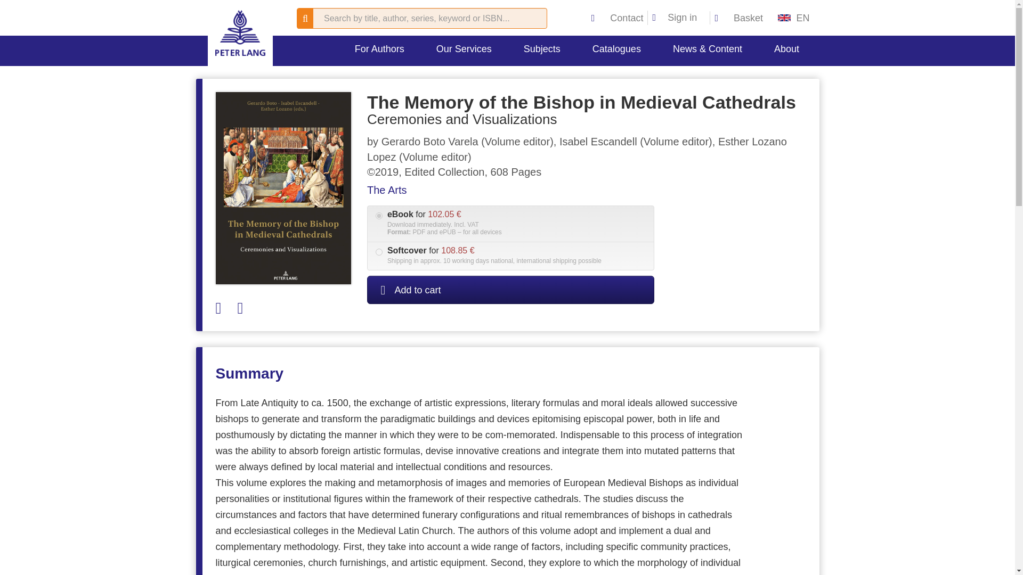 The height and width of the screenshot is (575, 1023). I want to click on Catalogue Overview, so click(647, 72).